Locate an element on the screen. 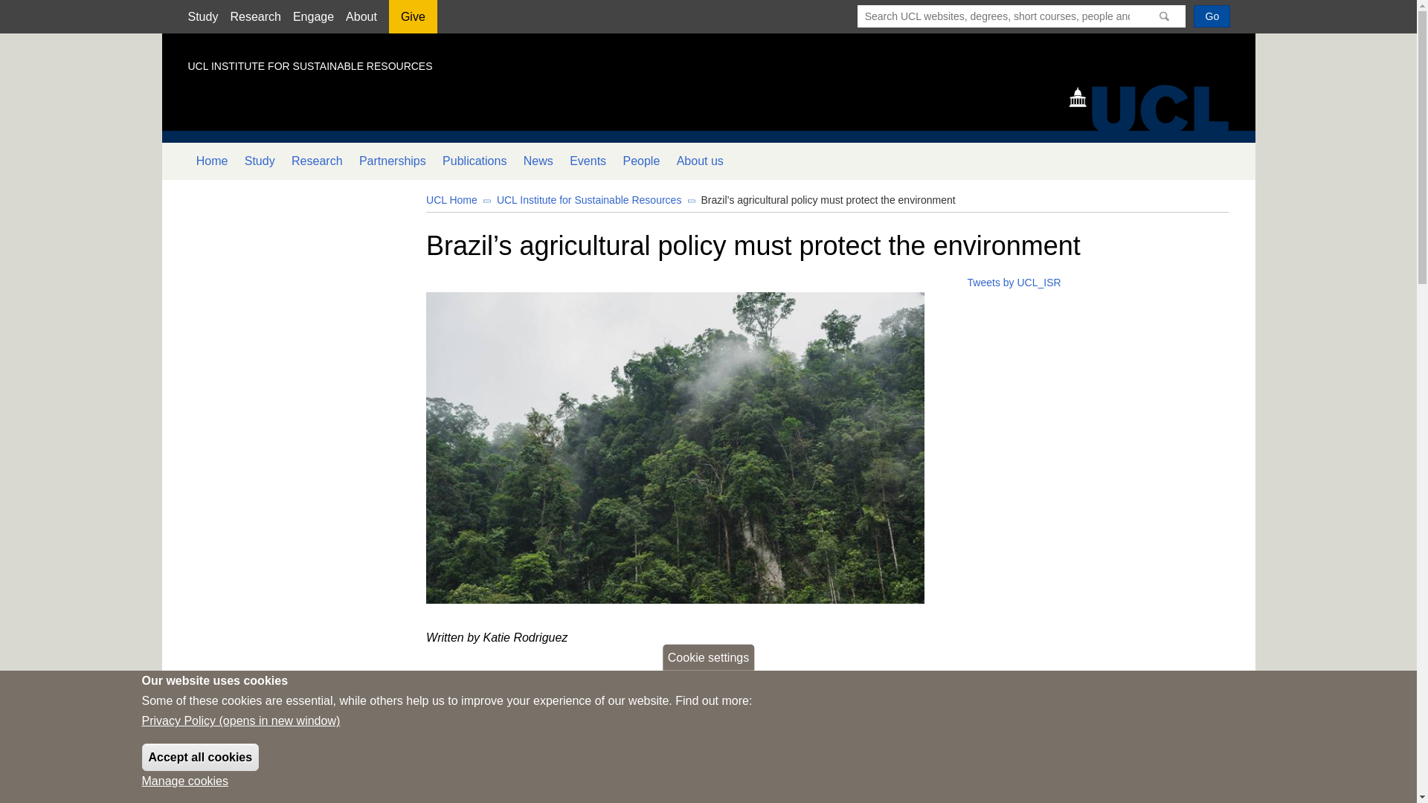  People is located at coordinates (641, 161).